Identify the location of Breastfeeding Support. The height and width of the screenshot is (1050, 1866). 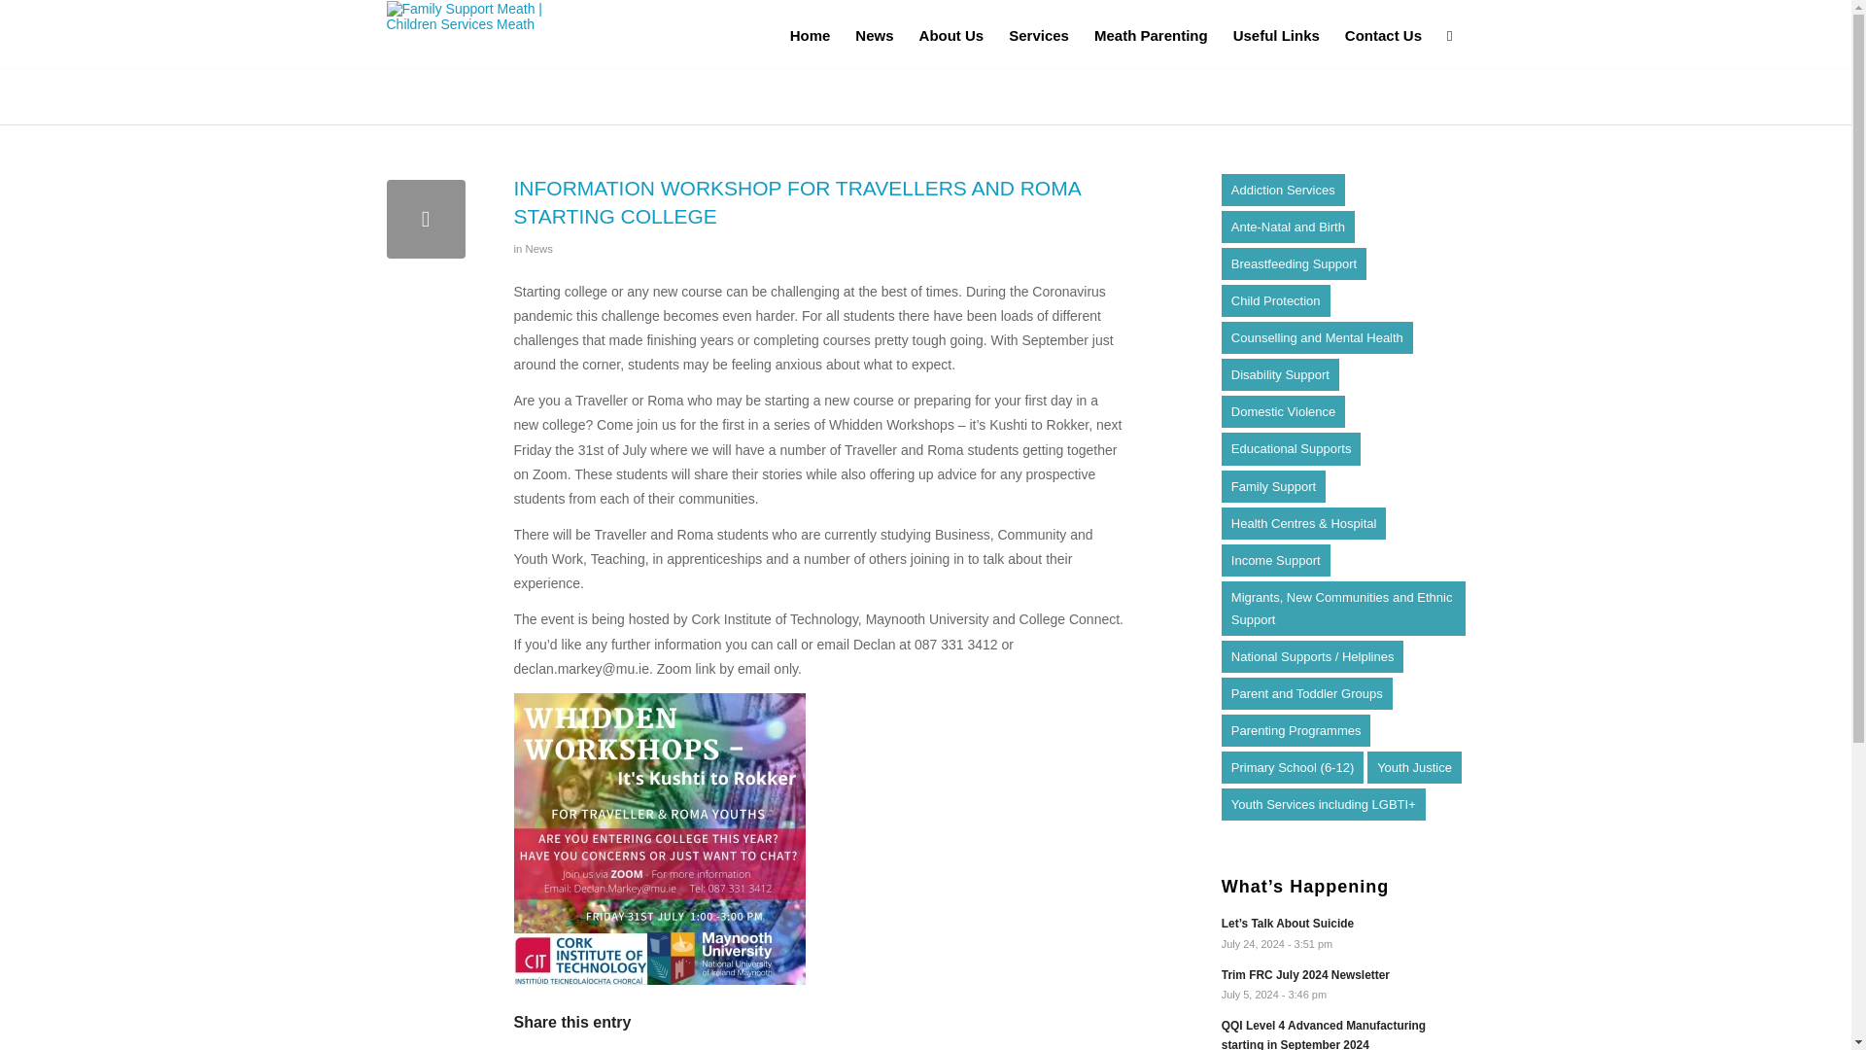
(1294, 263).